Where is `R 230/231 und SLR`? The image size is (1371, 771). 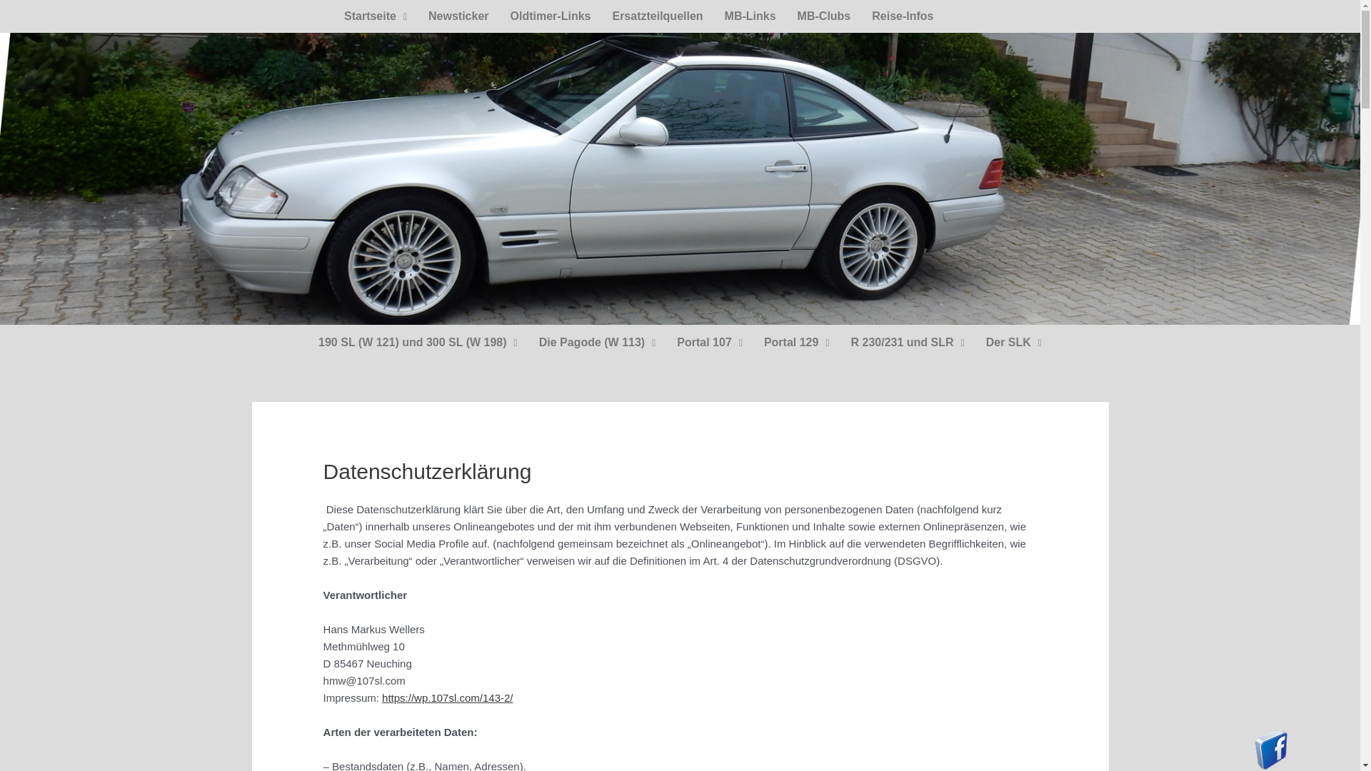 R 230/231 und SLR is located at coordinates (908, 343).